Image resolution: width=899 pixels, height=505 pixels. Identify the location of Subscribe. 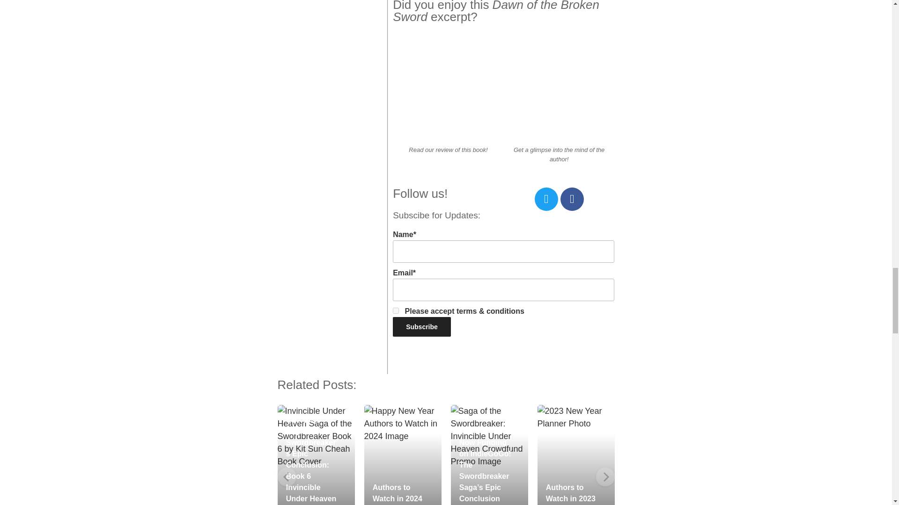
(422, 327).